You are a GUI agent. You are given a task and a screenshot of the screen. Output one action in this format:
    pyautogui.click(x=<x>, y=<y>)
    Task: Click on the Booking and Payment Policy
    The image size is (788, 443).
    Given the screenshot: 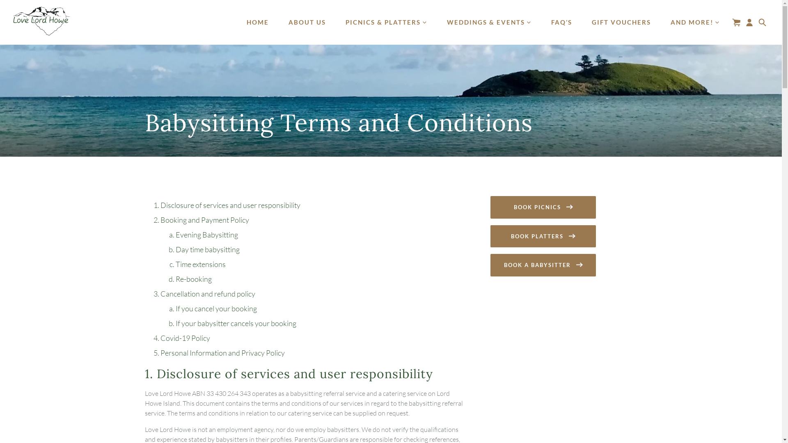 What is the action you would take?
    pyautogui.click(x=205, y=220)
    